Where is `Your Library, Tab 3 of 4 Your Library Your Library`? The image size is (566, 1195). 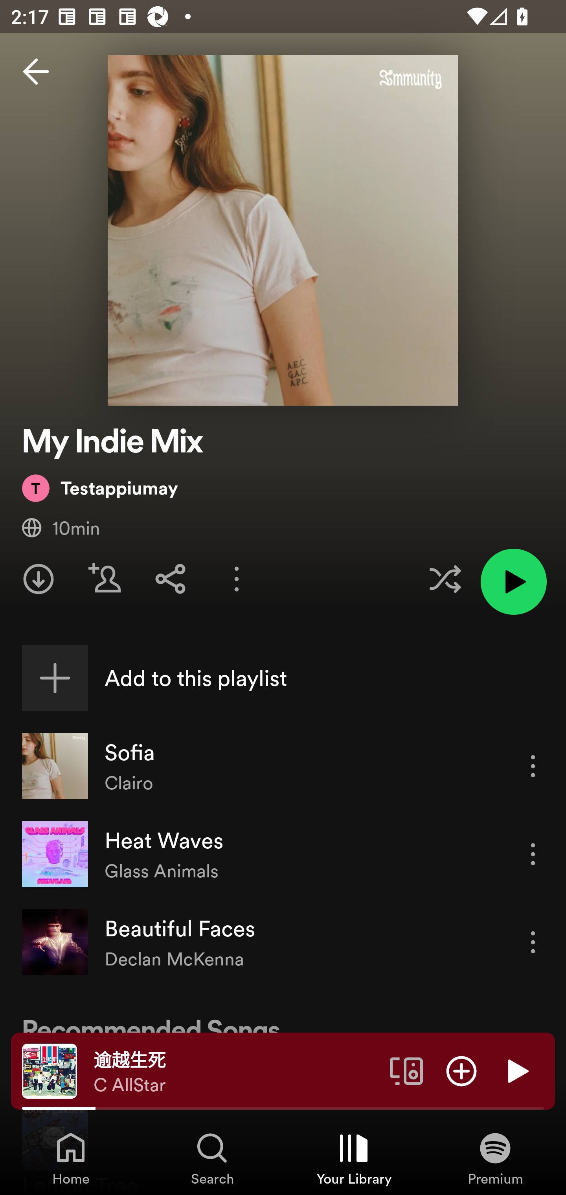 Your Library, Tab 3 of 4 Your Library Your Library is located at coordinates (354, 1158).